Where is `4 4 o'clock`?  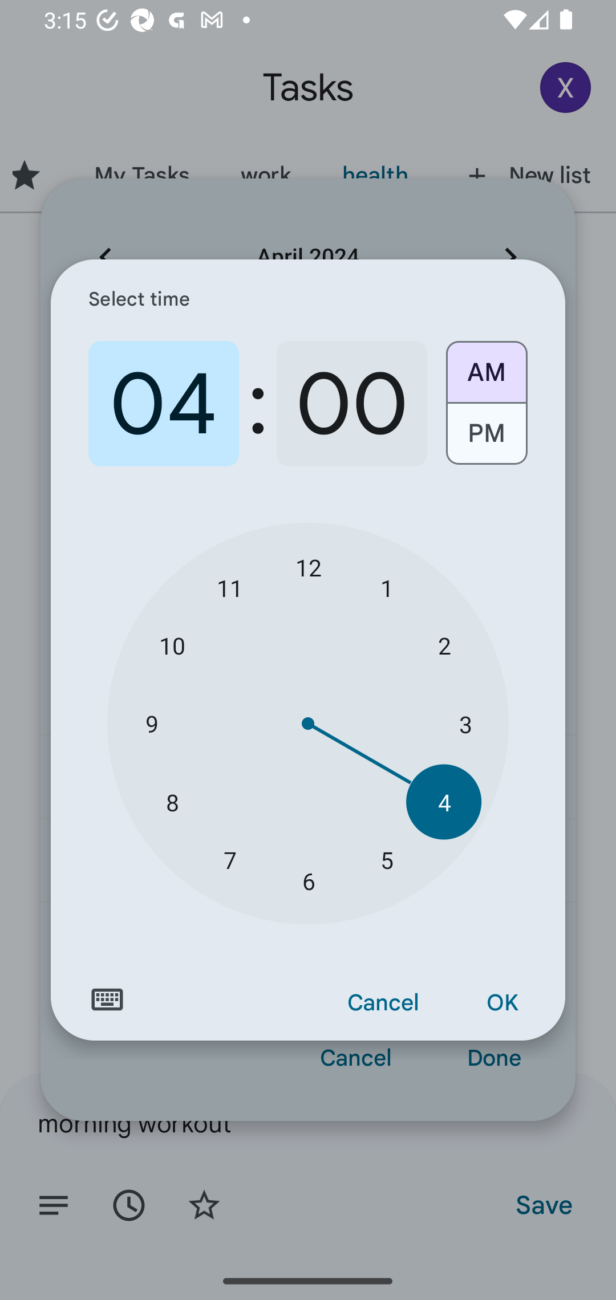 4 4 o'clock is located at coordinates (444, 802).